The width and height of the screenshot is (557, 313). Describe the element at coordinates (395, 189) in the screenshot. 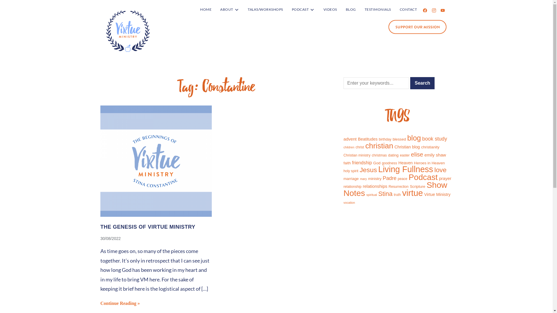

I see `Show Notes` at that location.